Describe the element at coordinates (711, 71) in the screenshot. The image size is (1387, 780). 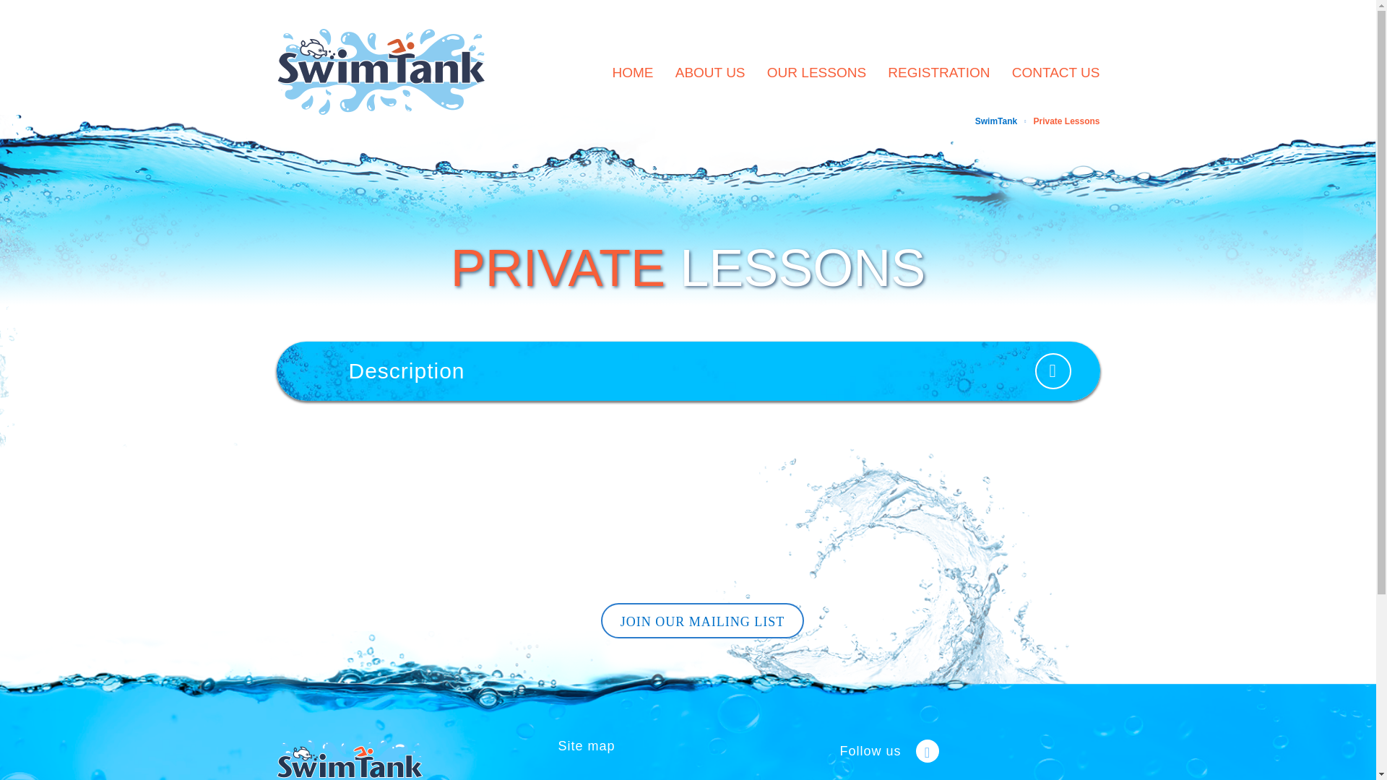
I see `ABOUT US` at that location.